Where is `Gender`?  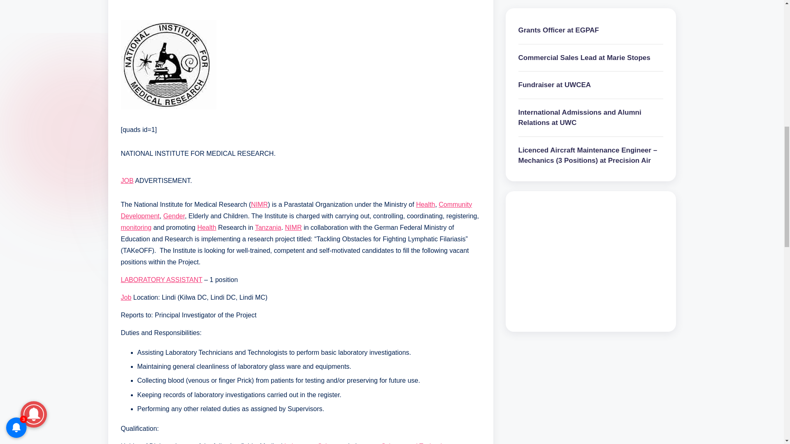 Gender is located at coordinates (174, 216).